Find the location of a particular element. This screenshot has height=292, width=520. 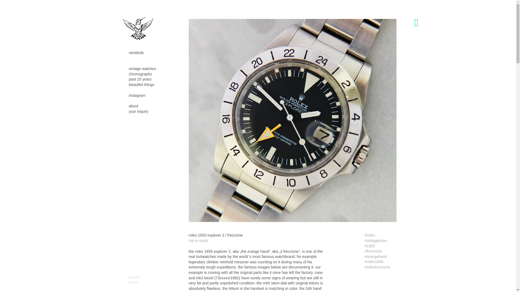

privacy is located at coordinates (135, 277).